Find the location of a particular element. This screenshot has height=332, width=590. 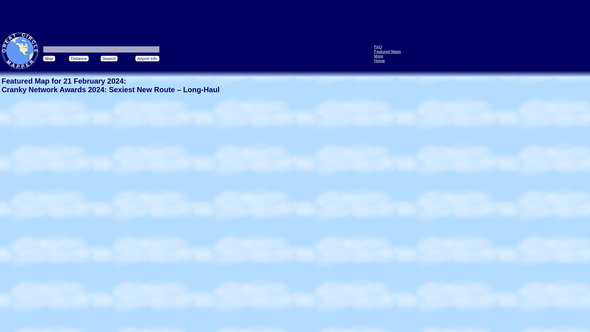

Search is located at coordinates (109, 58).